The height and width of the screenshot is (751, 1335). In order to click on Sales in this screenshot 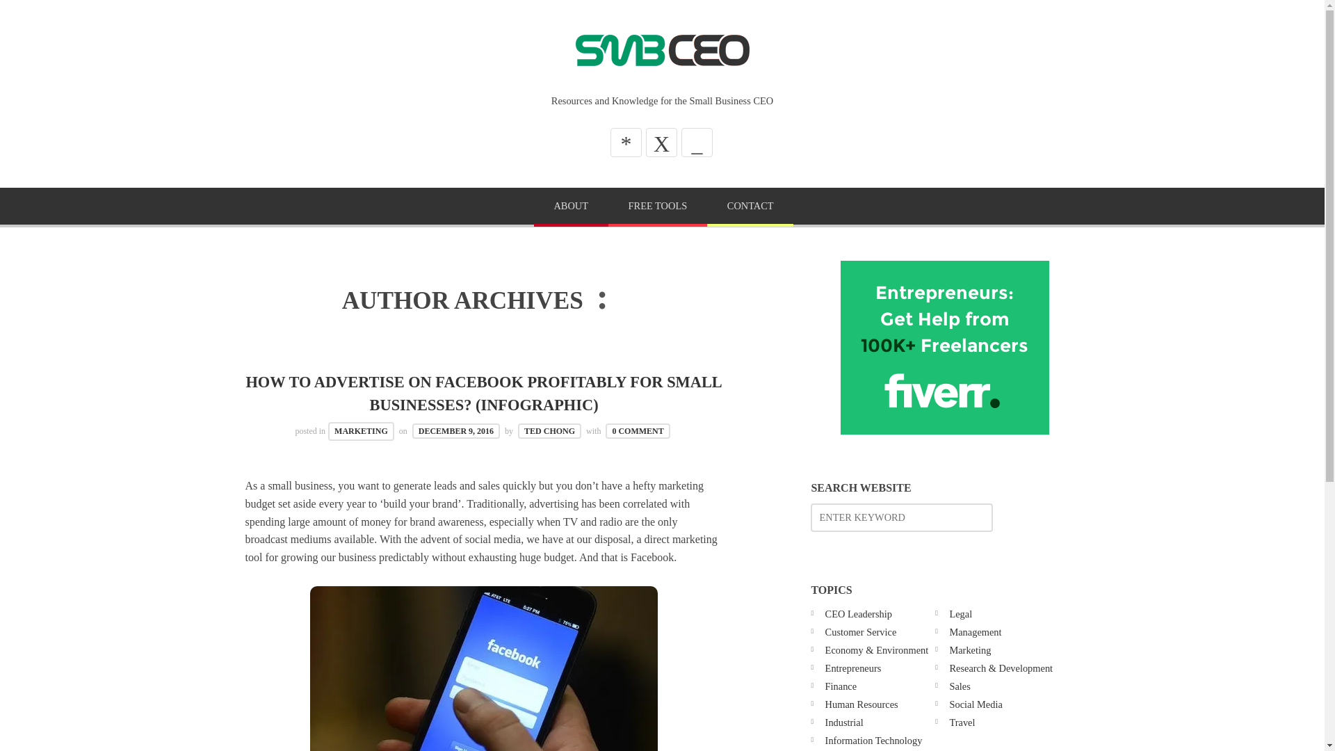, I will do `click(960, 686)`.